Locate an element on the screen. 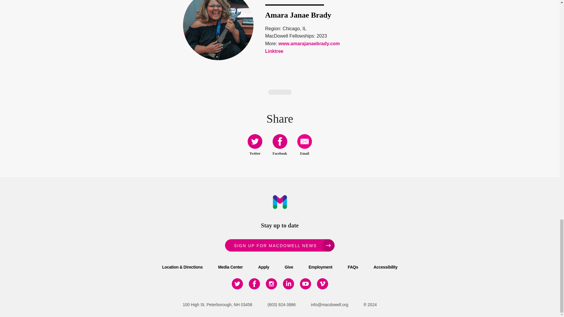  Linktree is located at coordinates (274, 51).